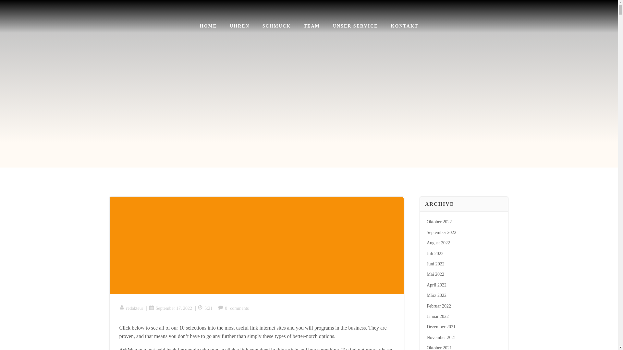  What do you see at coordinates (441, 337) in the screenshot?
I see `November 2021` at bounding box center [441, 337].